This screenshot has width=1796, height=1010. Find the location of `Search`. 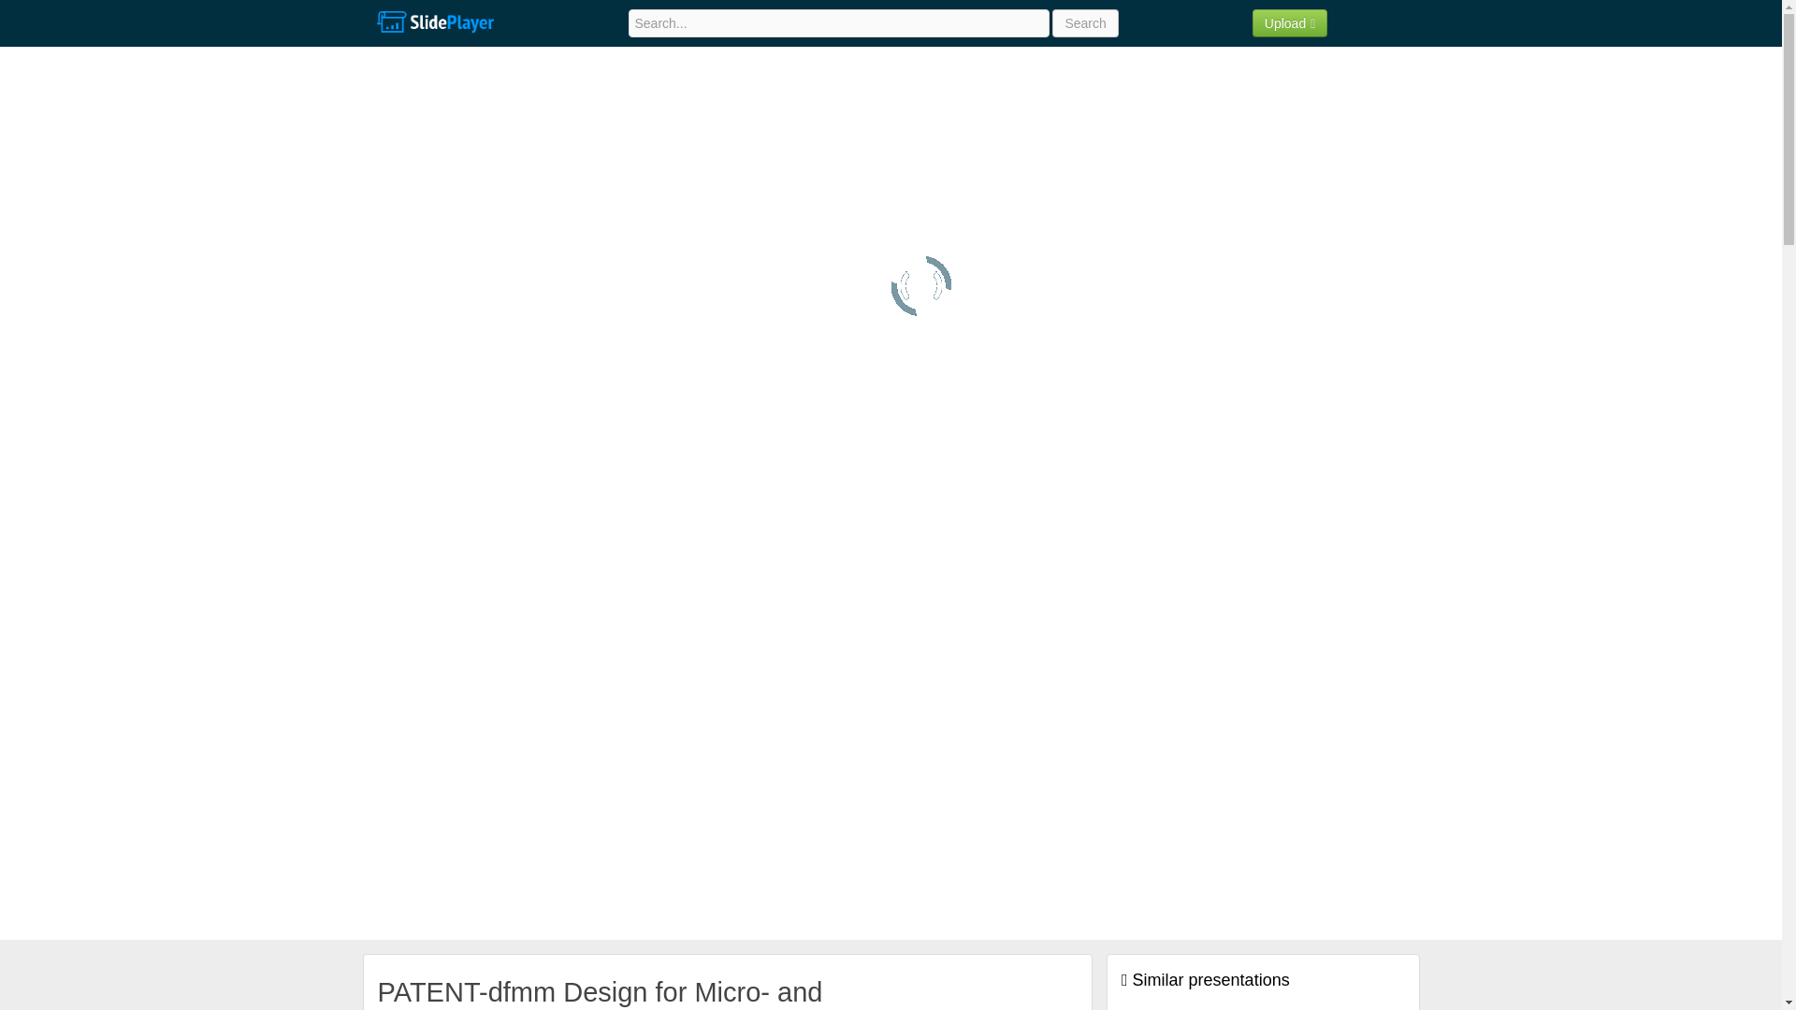

Search is located at coordinates (1085, 22).